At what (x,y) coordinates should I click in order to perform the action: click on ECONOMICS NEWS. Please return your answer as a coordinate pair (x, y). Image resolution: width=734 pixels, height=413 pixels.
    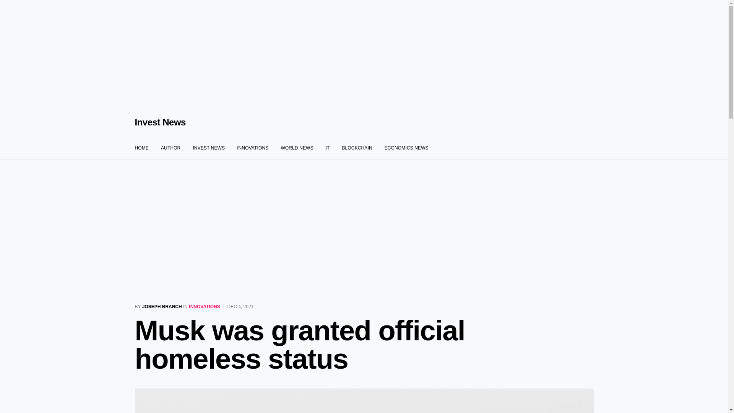
    Looking at the image, I should click on (407, 148).